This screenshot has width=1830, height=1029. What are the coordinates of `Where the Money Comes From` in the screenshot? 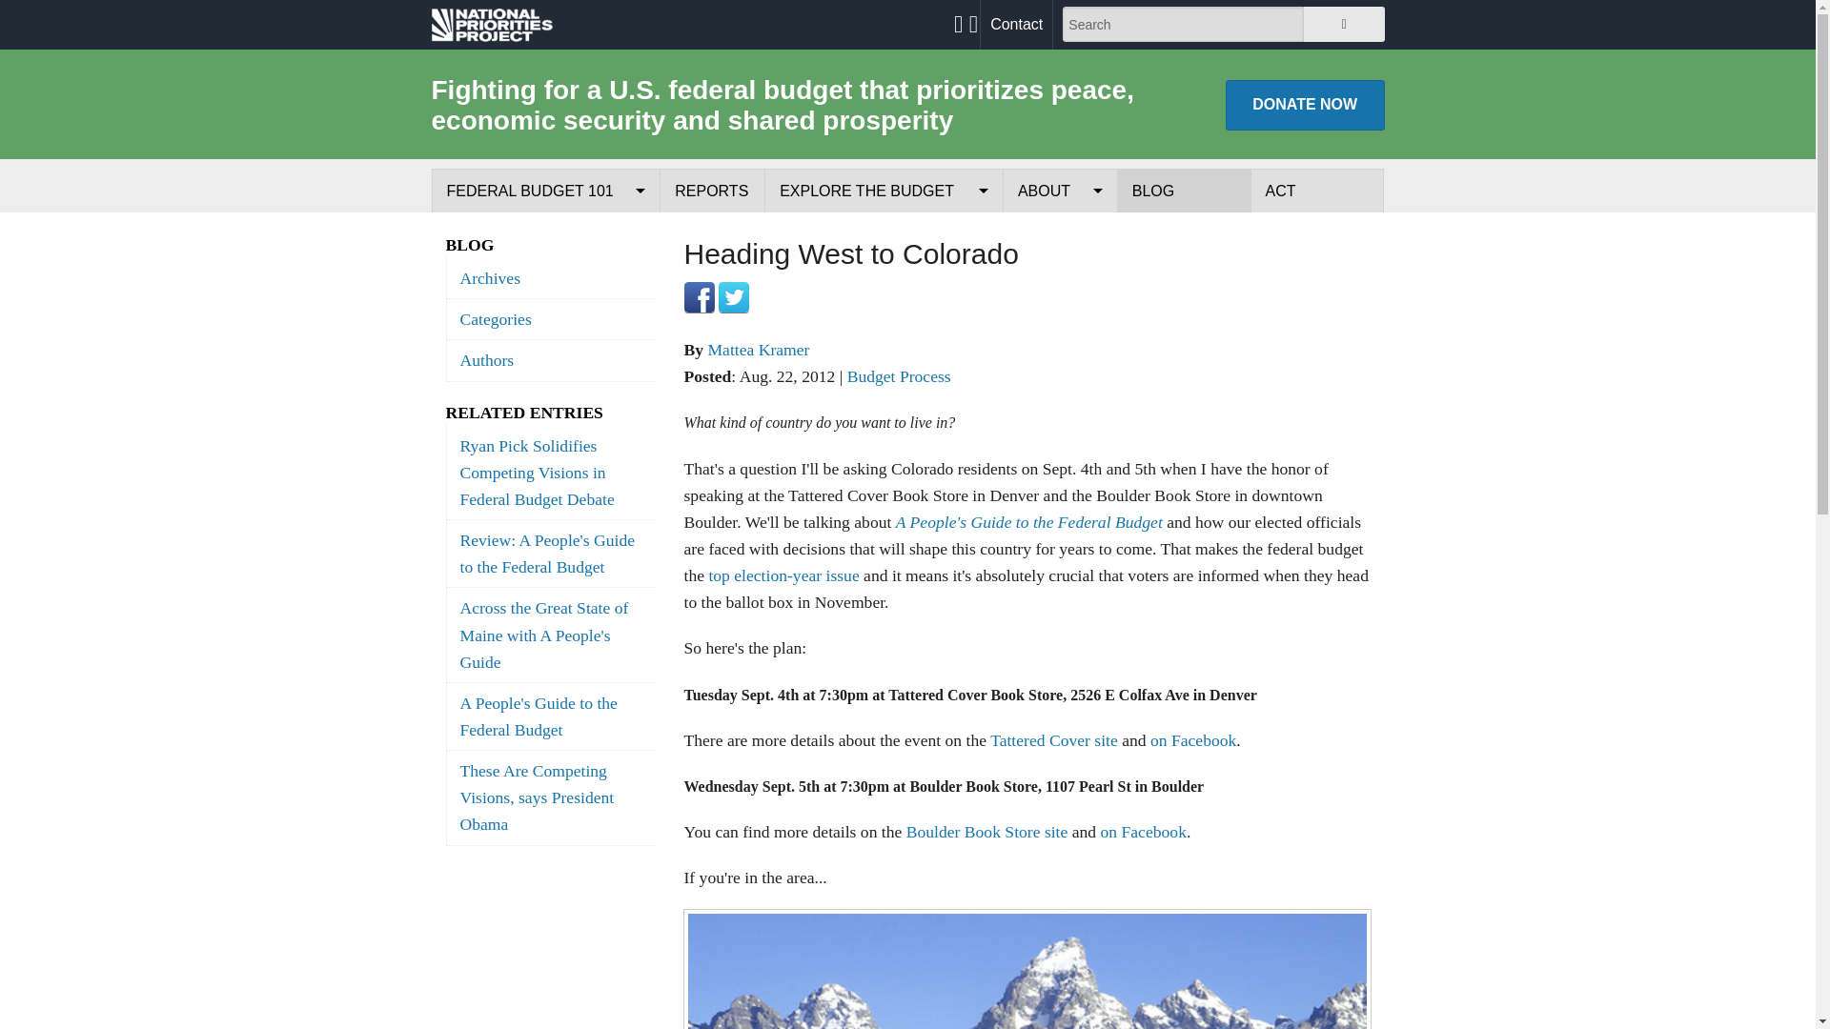 It's located at (545, 278).